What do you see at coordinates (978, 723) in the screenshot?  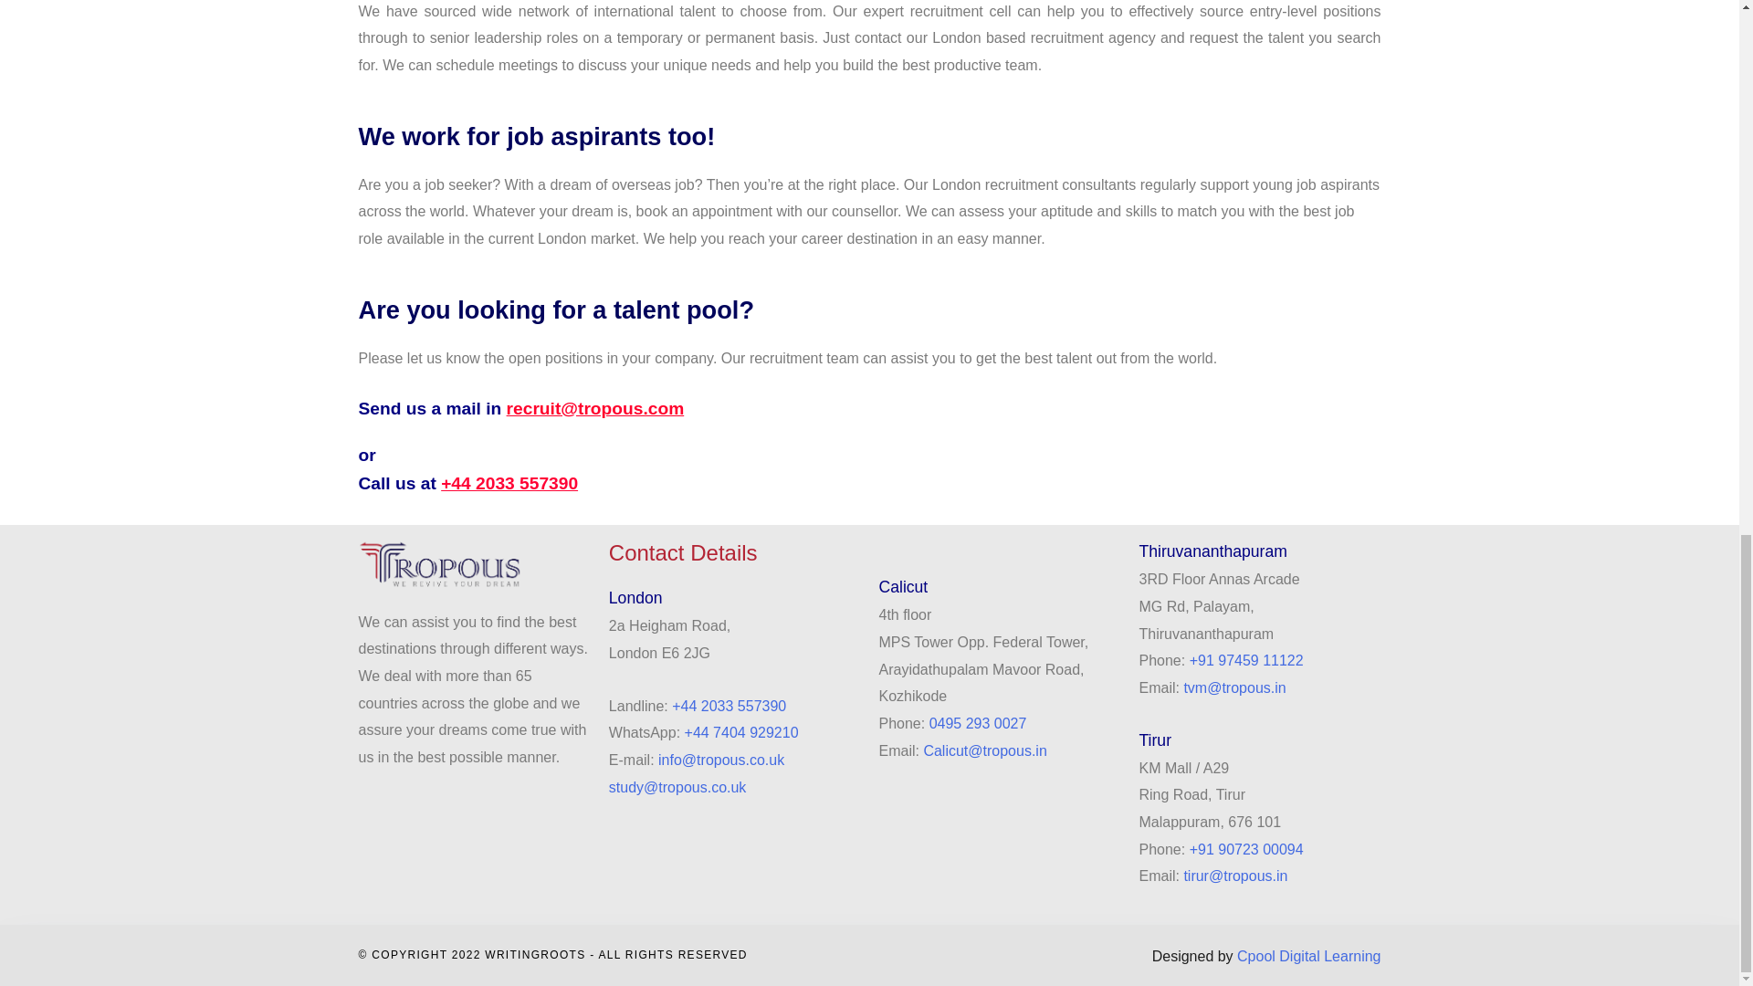 I see `0495 293 0027` at bounding box center [978, 723].